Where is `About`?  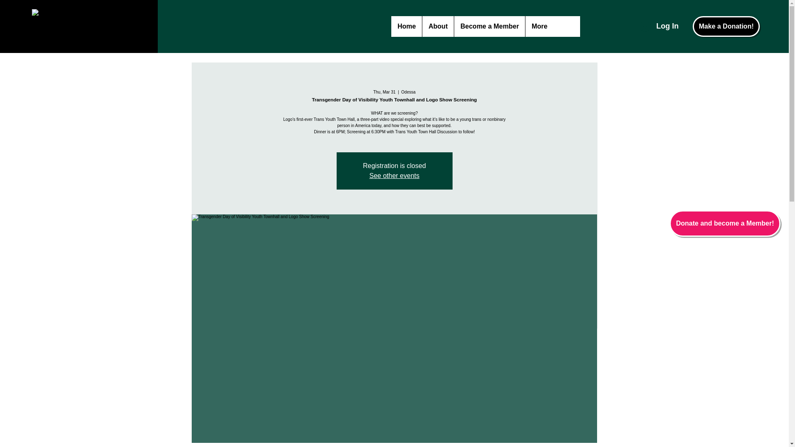
About is located at coordinates (438, 26).